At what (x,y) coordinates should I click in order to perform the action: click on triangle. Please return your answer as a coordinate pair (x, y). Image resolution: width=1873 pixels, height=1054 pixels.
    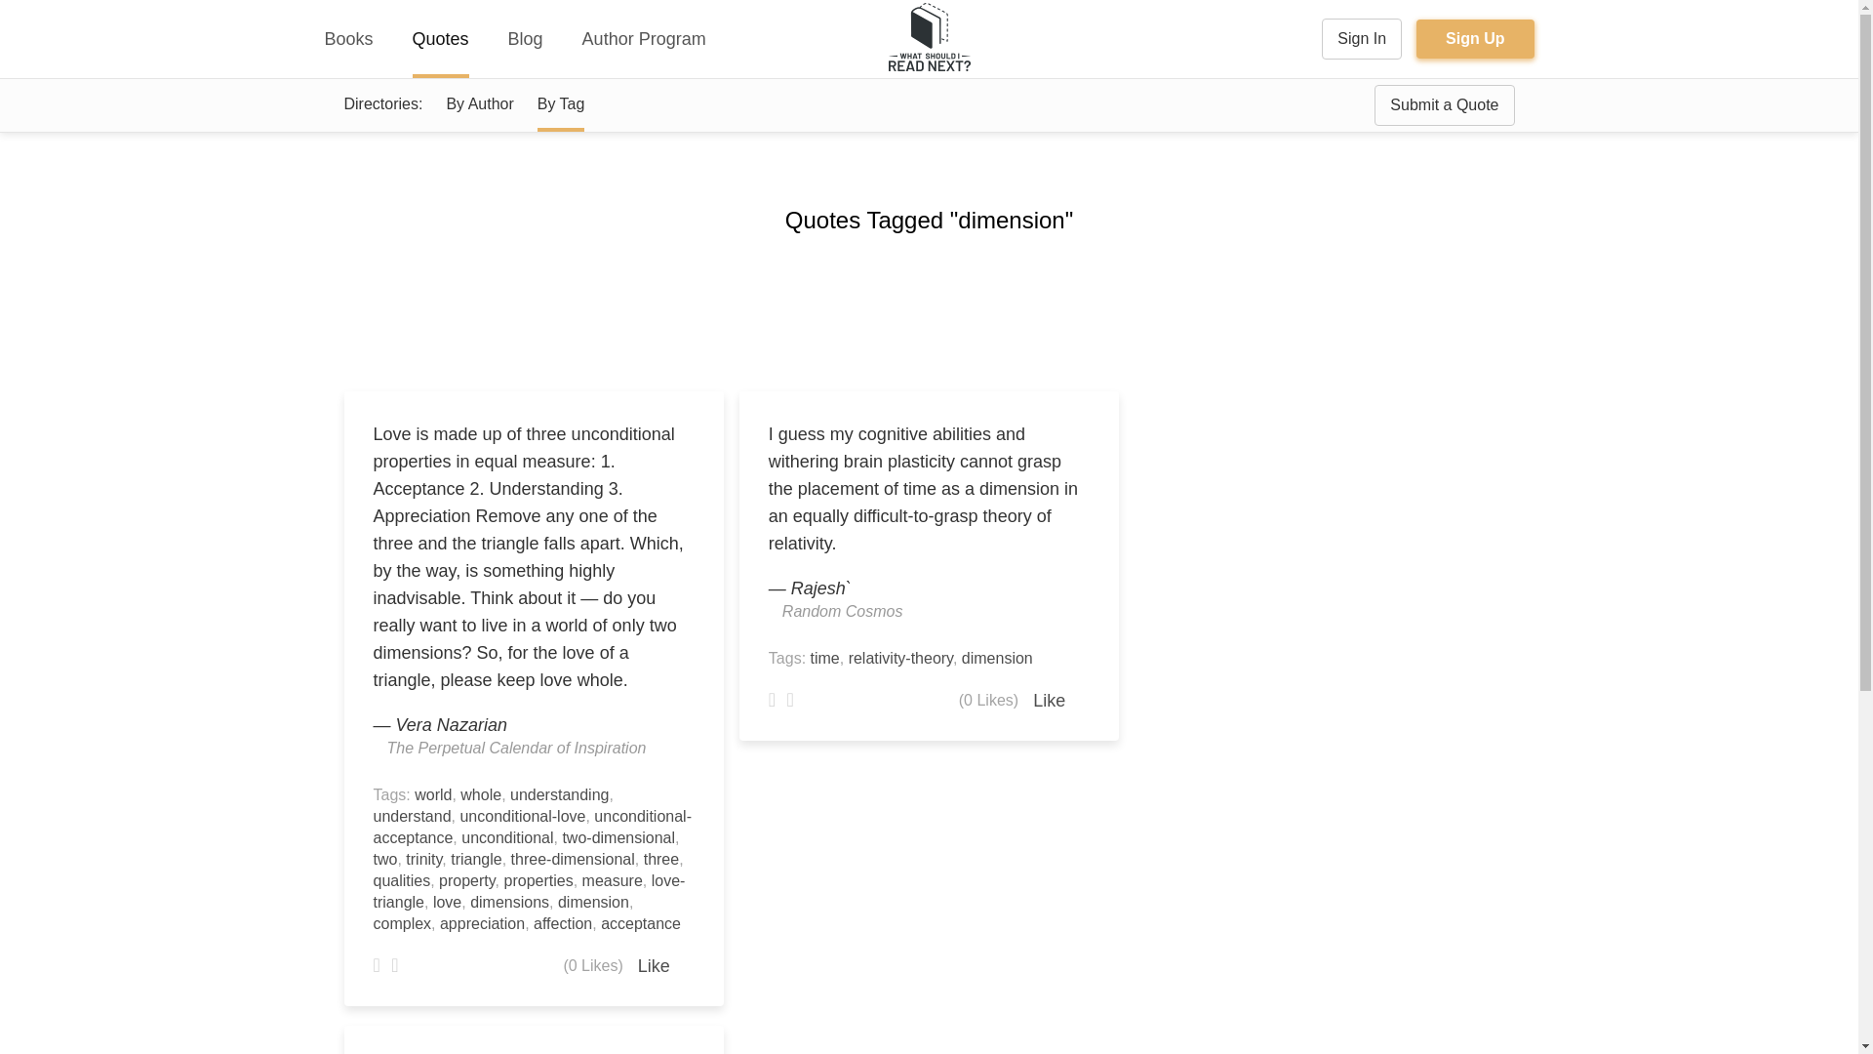
    Looking at the image, I should click on (476, 859).